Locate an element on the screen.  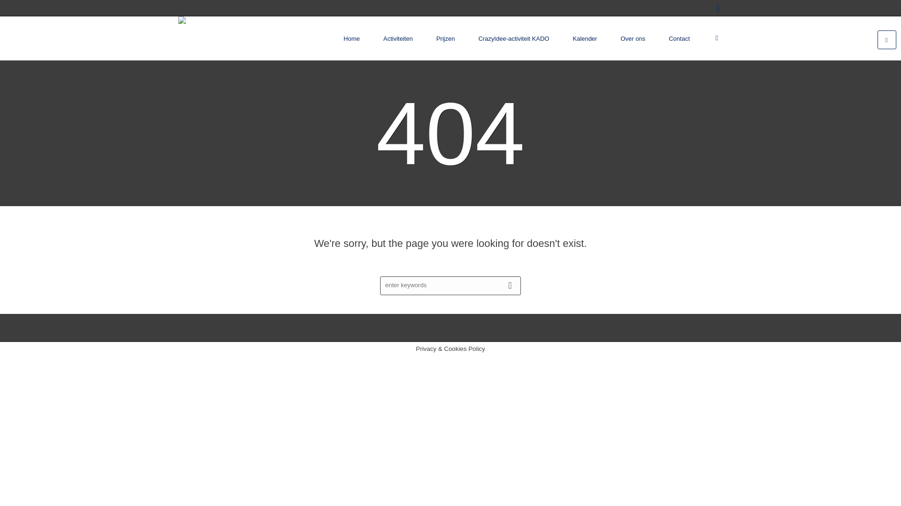
Prijzen is located at coordinates (446, 38).